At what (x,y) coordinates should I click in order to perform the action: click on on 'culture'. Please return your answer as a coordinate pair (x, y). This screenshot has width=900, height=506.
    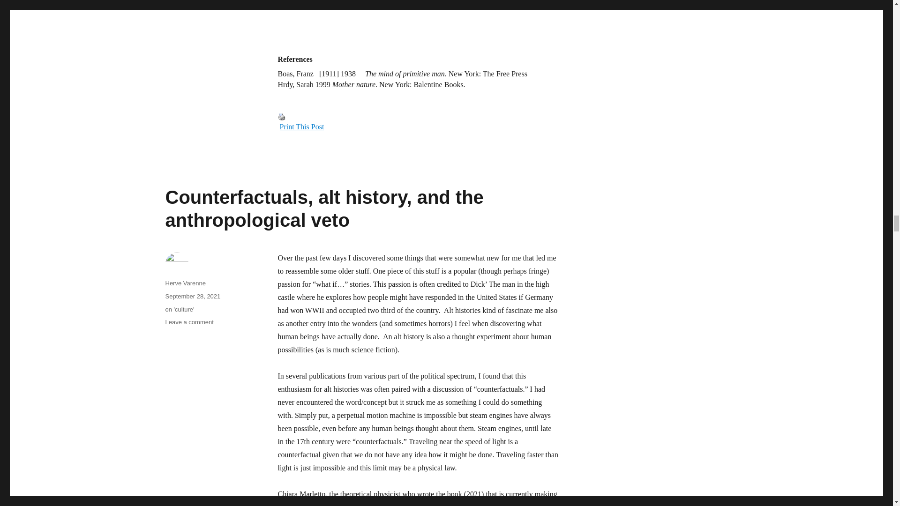
    Looking at the image, I should click on (179, 309).